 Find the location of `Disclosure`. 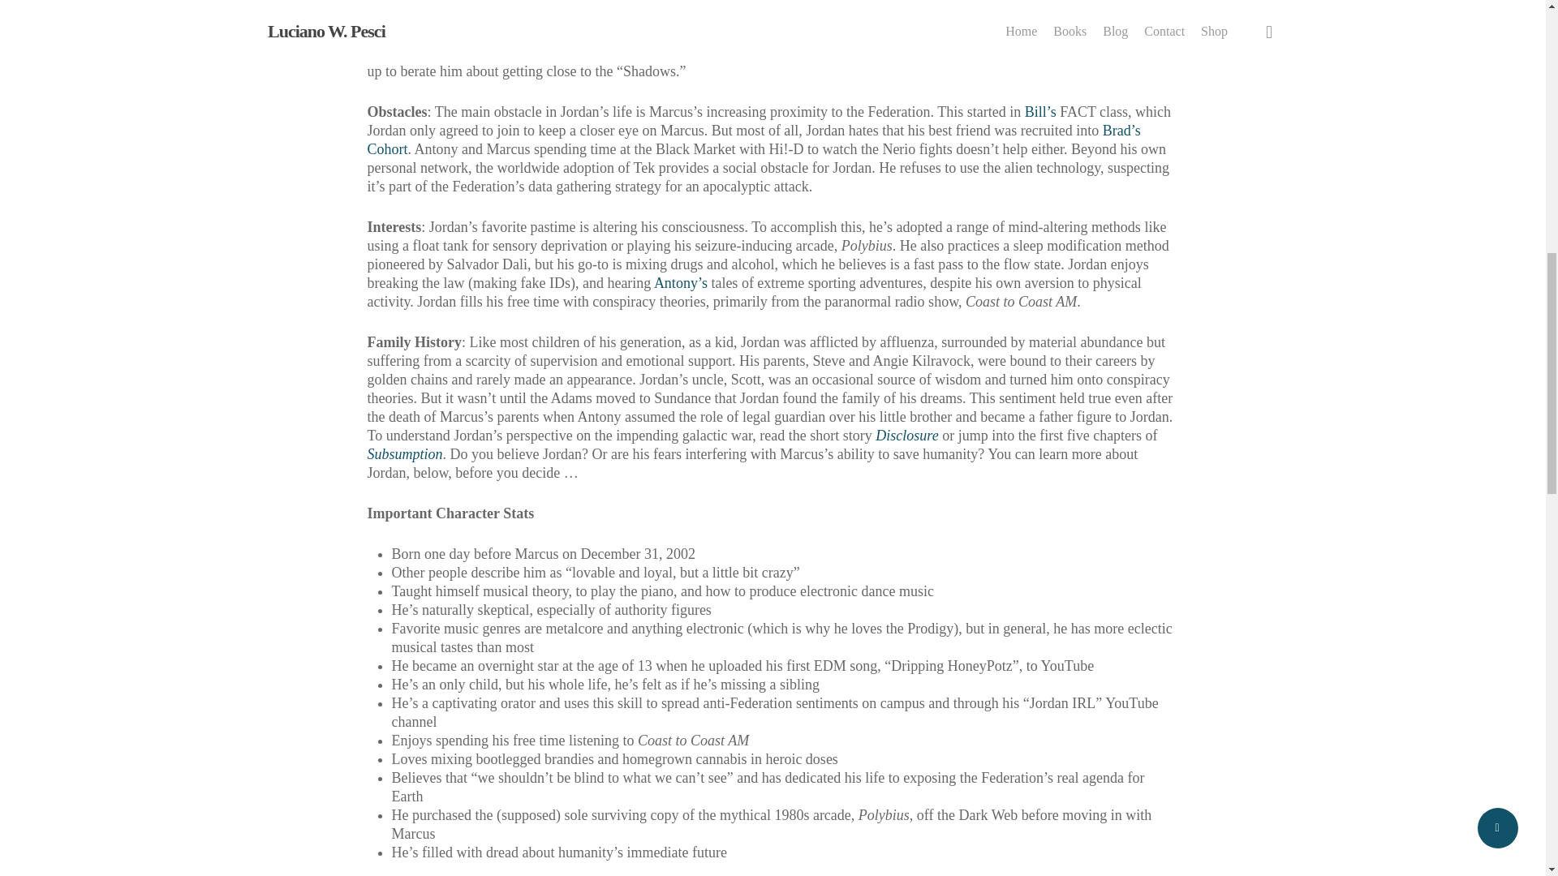

Disclosure is located at coordinates (906, 435).